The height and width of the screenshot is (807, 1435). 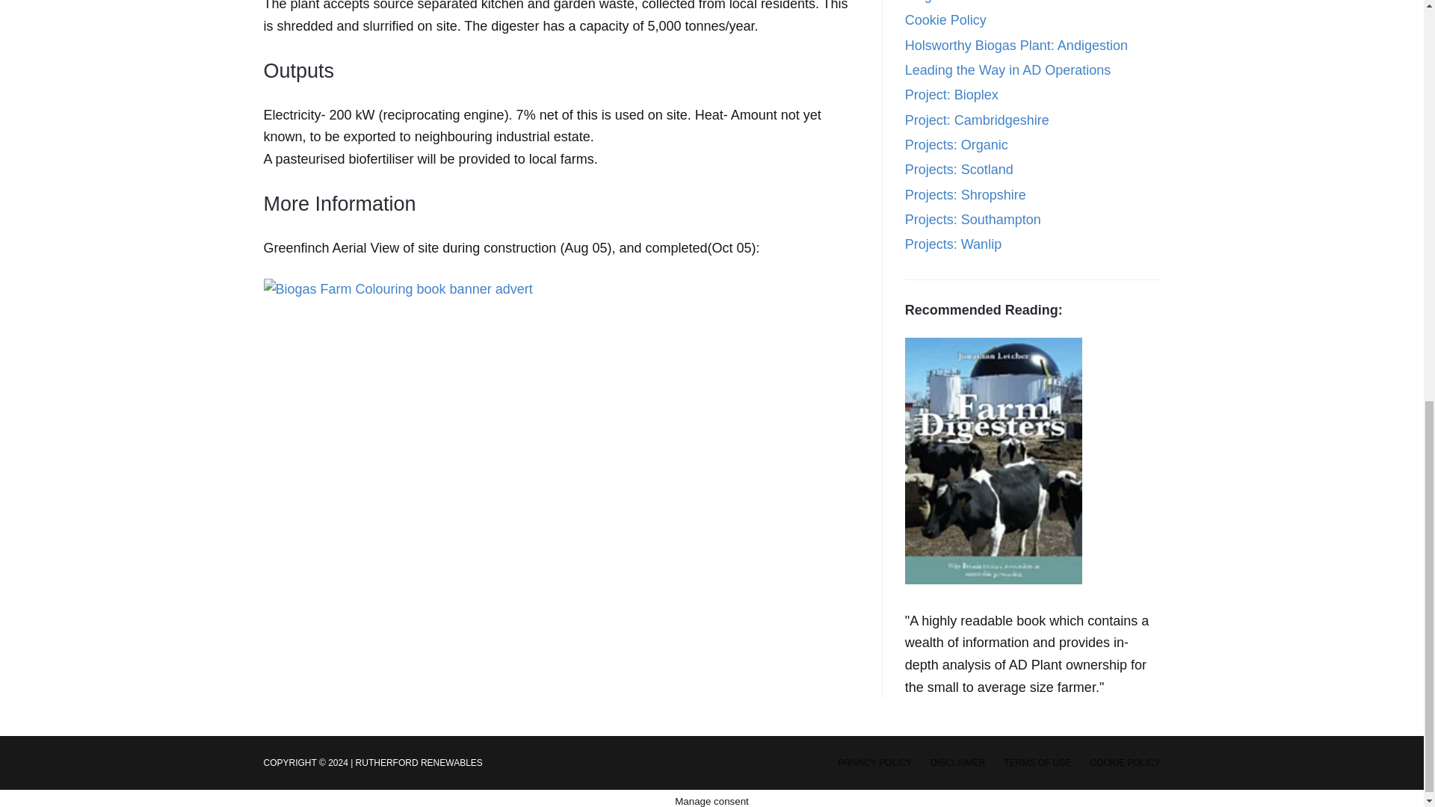 I want to click on Projects: Organic, so click(x=957, y=145).